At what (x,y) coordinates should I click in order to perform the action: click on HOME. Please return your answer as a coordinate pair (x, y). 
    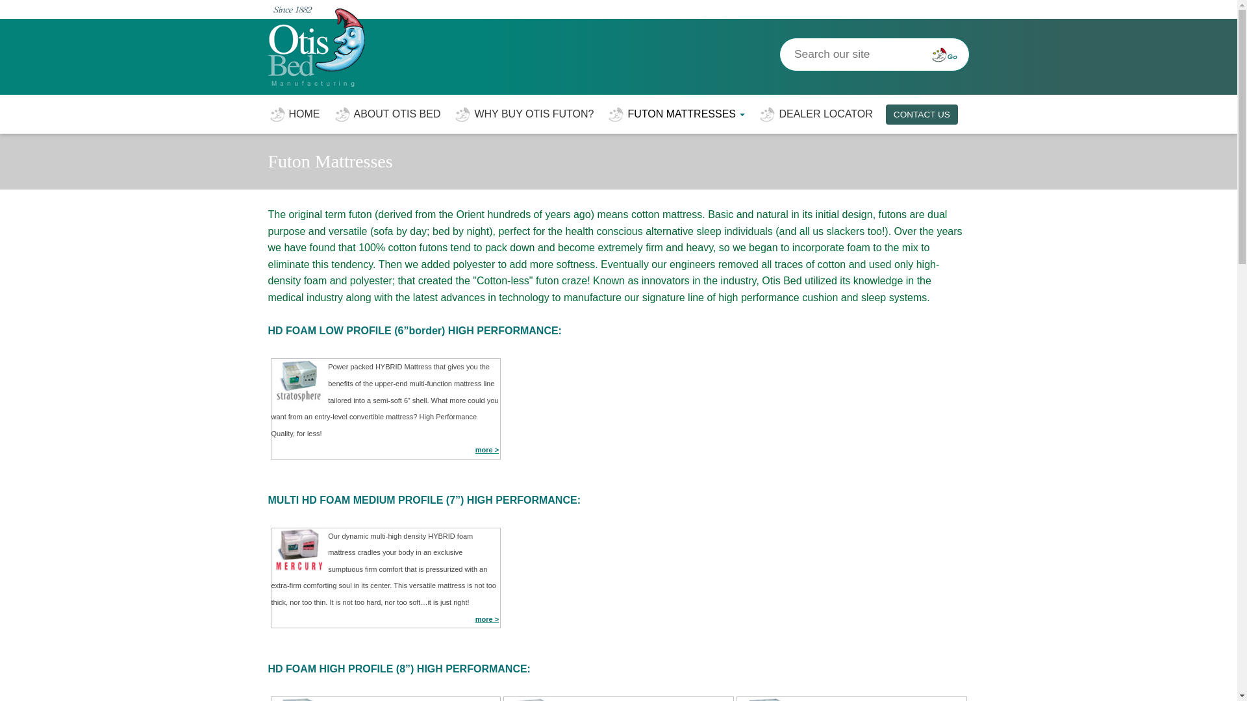
    Looking at the image, I should click on (294, 114).